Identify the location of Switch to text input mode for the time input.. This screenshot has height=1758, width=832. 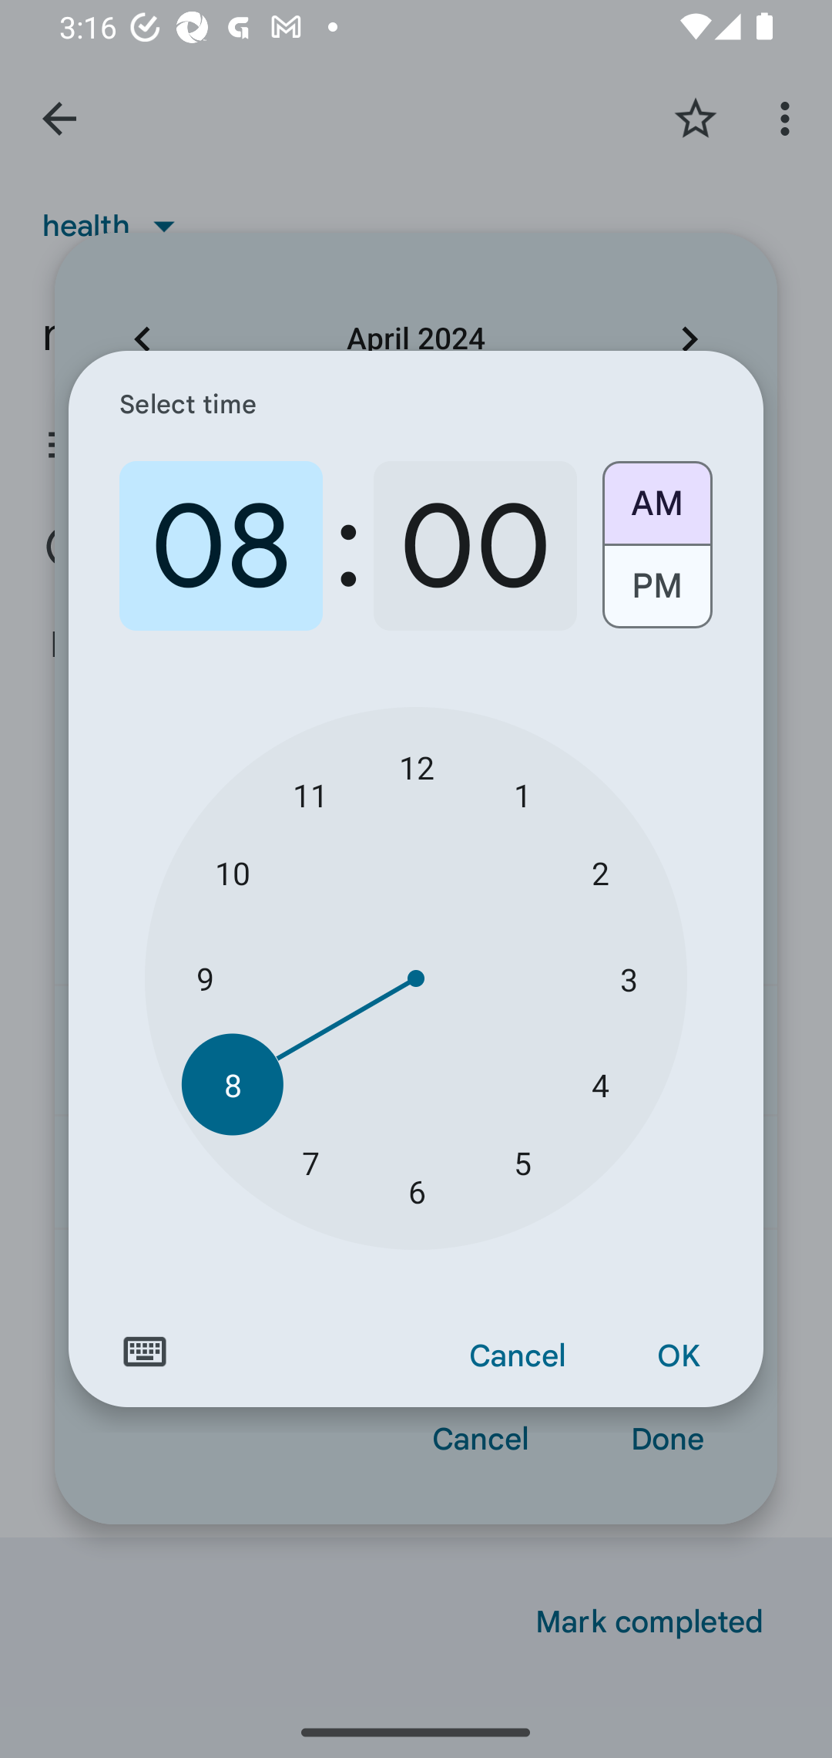
(145, 1352).